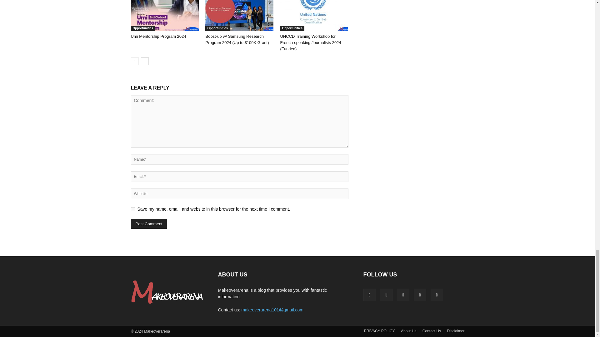 This screenshot has width=600, height=337. Describe the element at coordinates (149, 224) in the screenshot. I see `Post Comment` at that location.